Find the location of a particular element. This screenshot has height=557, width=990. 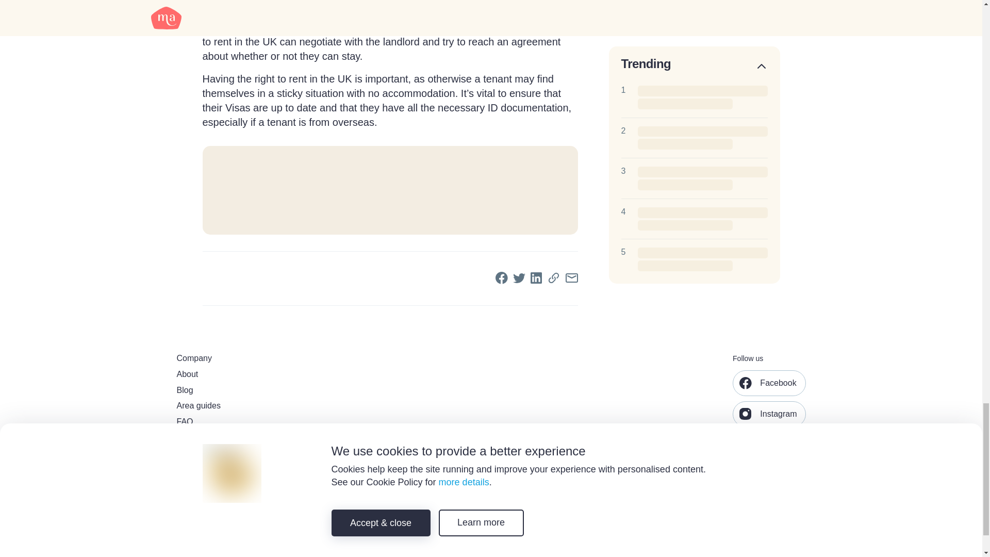

Area guides is located at coordinates (241, 406).